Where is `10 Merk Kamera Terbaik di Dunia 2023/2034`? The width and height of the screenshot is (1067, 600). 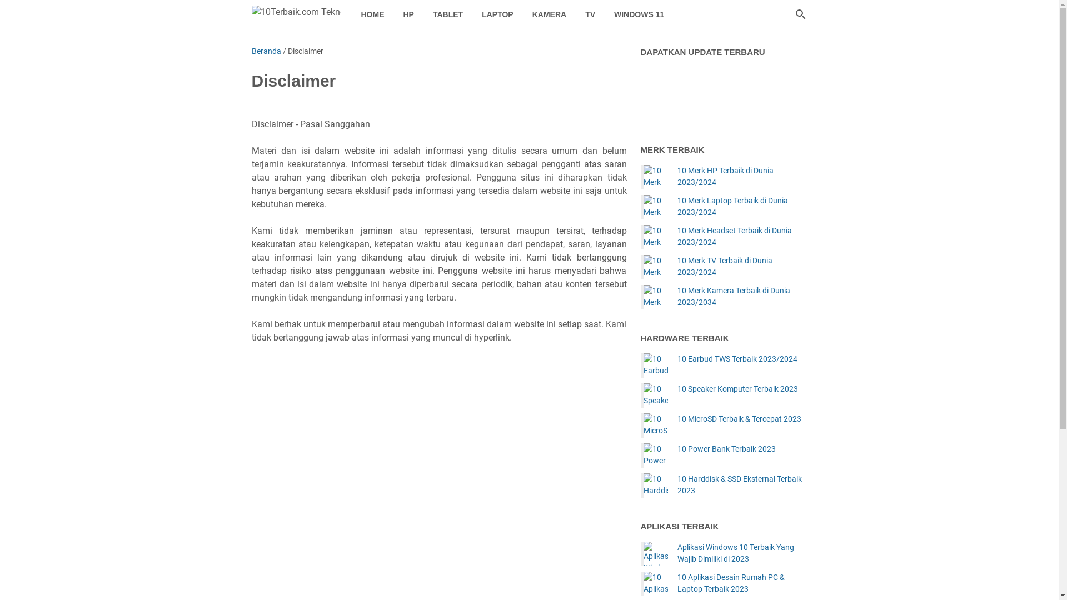 10 Merk Kamera Terbaik di Dunia 2023/2034 is located at coordinates (656, 297).